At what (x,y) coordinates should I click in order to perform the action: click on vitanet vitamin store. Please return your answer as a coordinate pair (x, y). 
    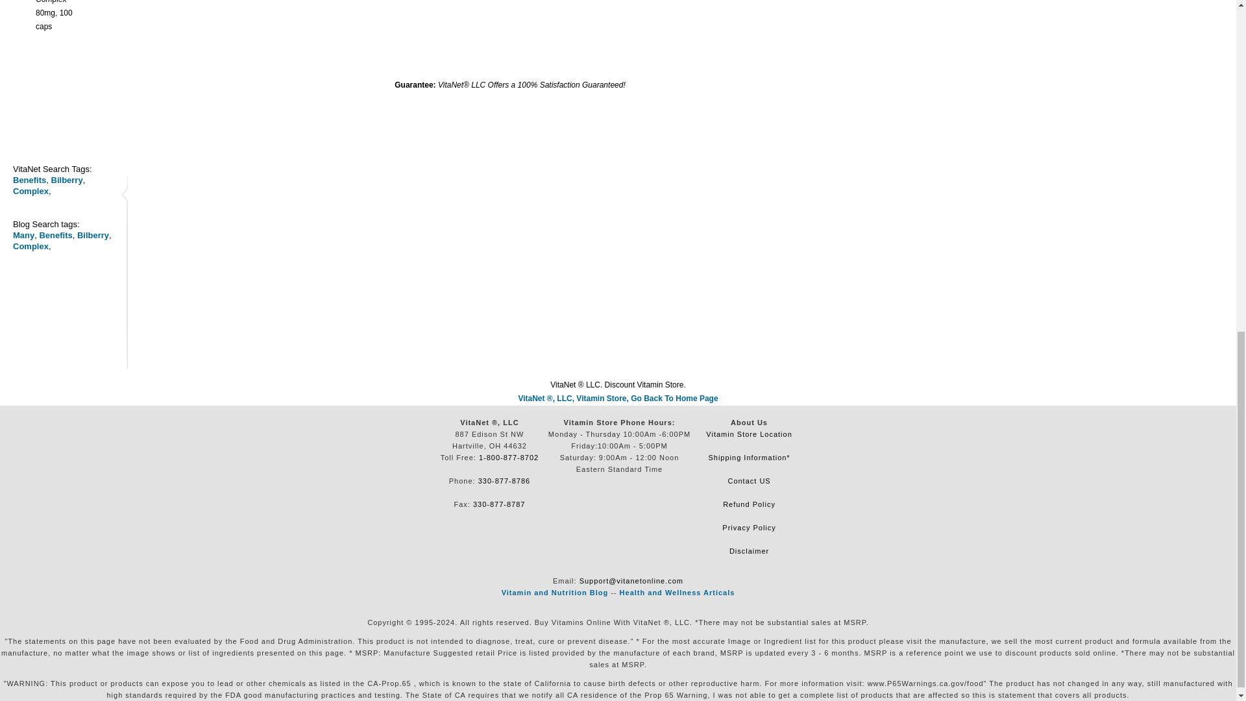
    Looking at the image, I should click on (618, 399).